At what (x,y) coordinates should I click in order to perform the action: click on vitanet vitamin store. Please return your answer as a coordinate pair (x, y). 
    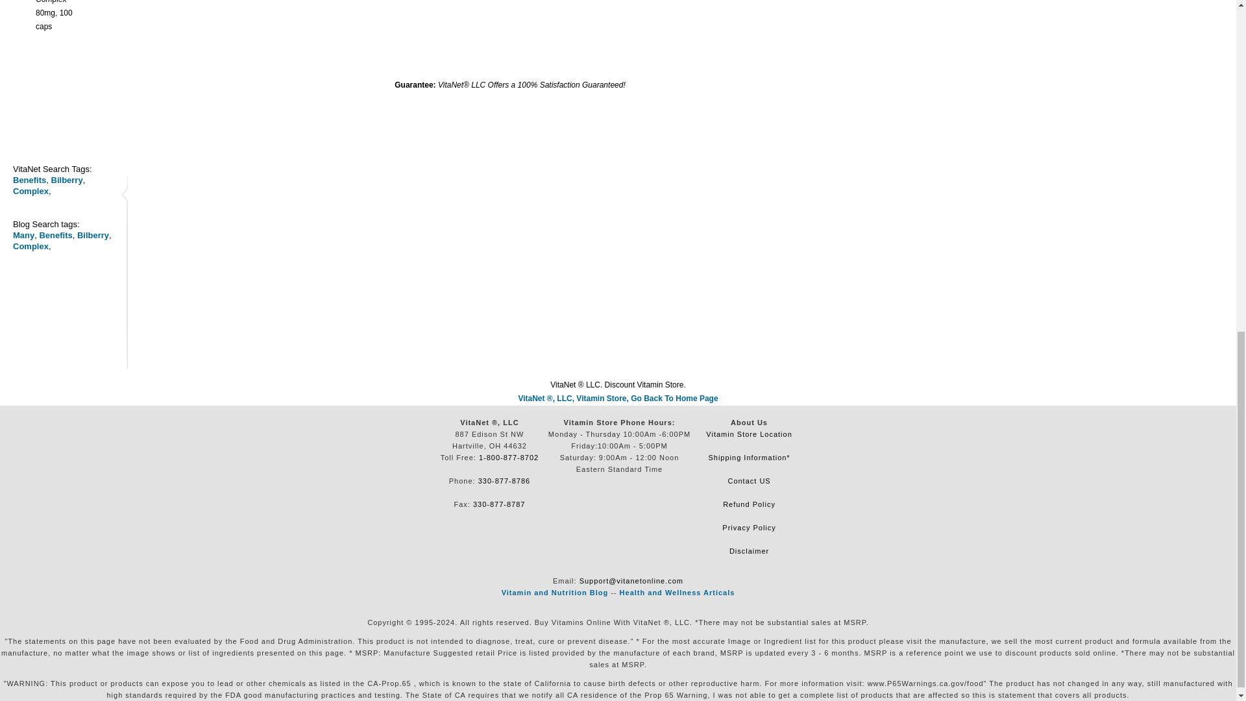
    Looking at the image, I should click on (618, 399).